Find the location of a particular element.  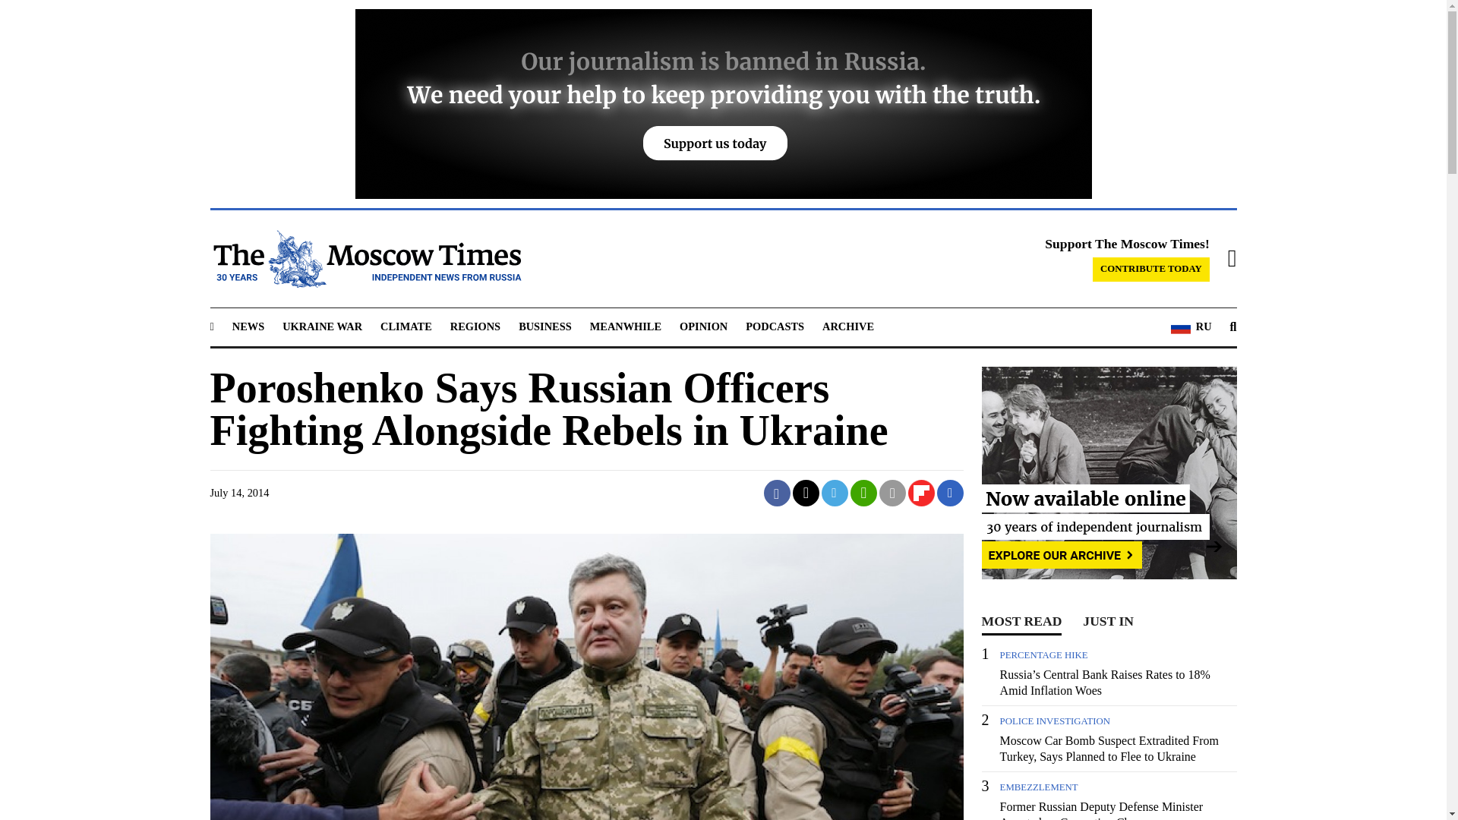

The Moscow Times - Independent News from Russia is located at coordinates (364, 259).